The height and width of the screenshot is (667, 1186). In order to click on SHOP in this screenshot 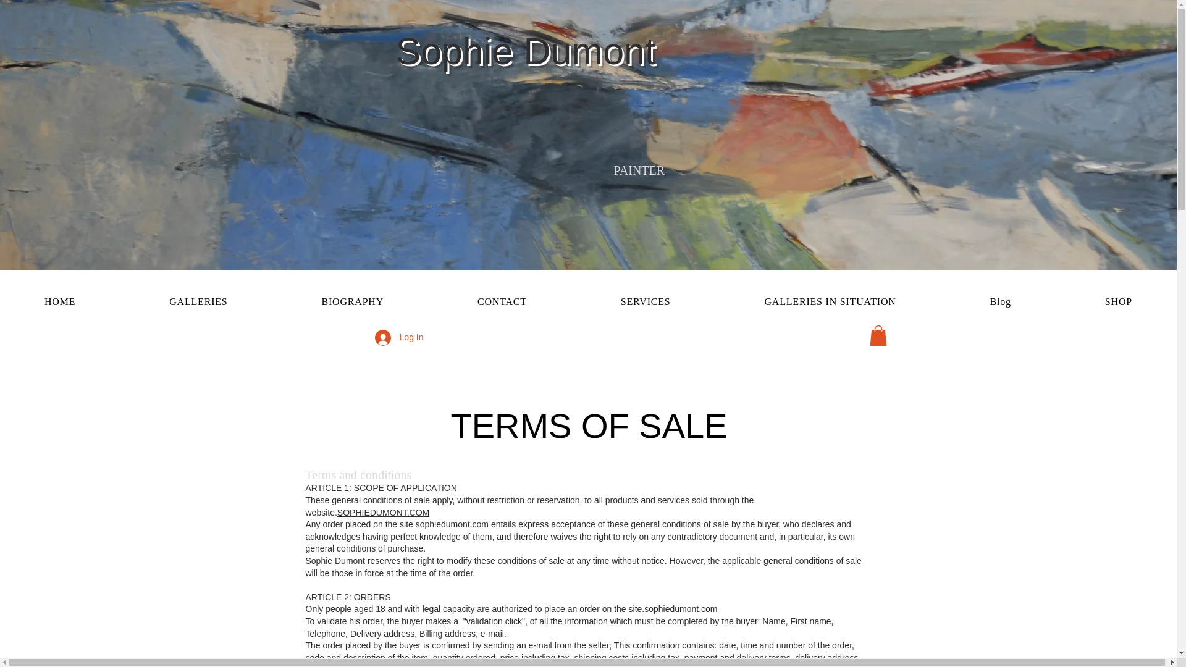, I will do `click(1118, 301)`.